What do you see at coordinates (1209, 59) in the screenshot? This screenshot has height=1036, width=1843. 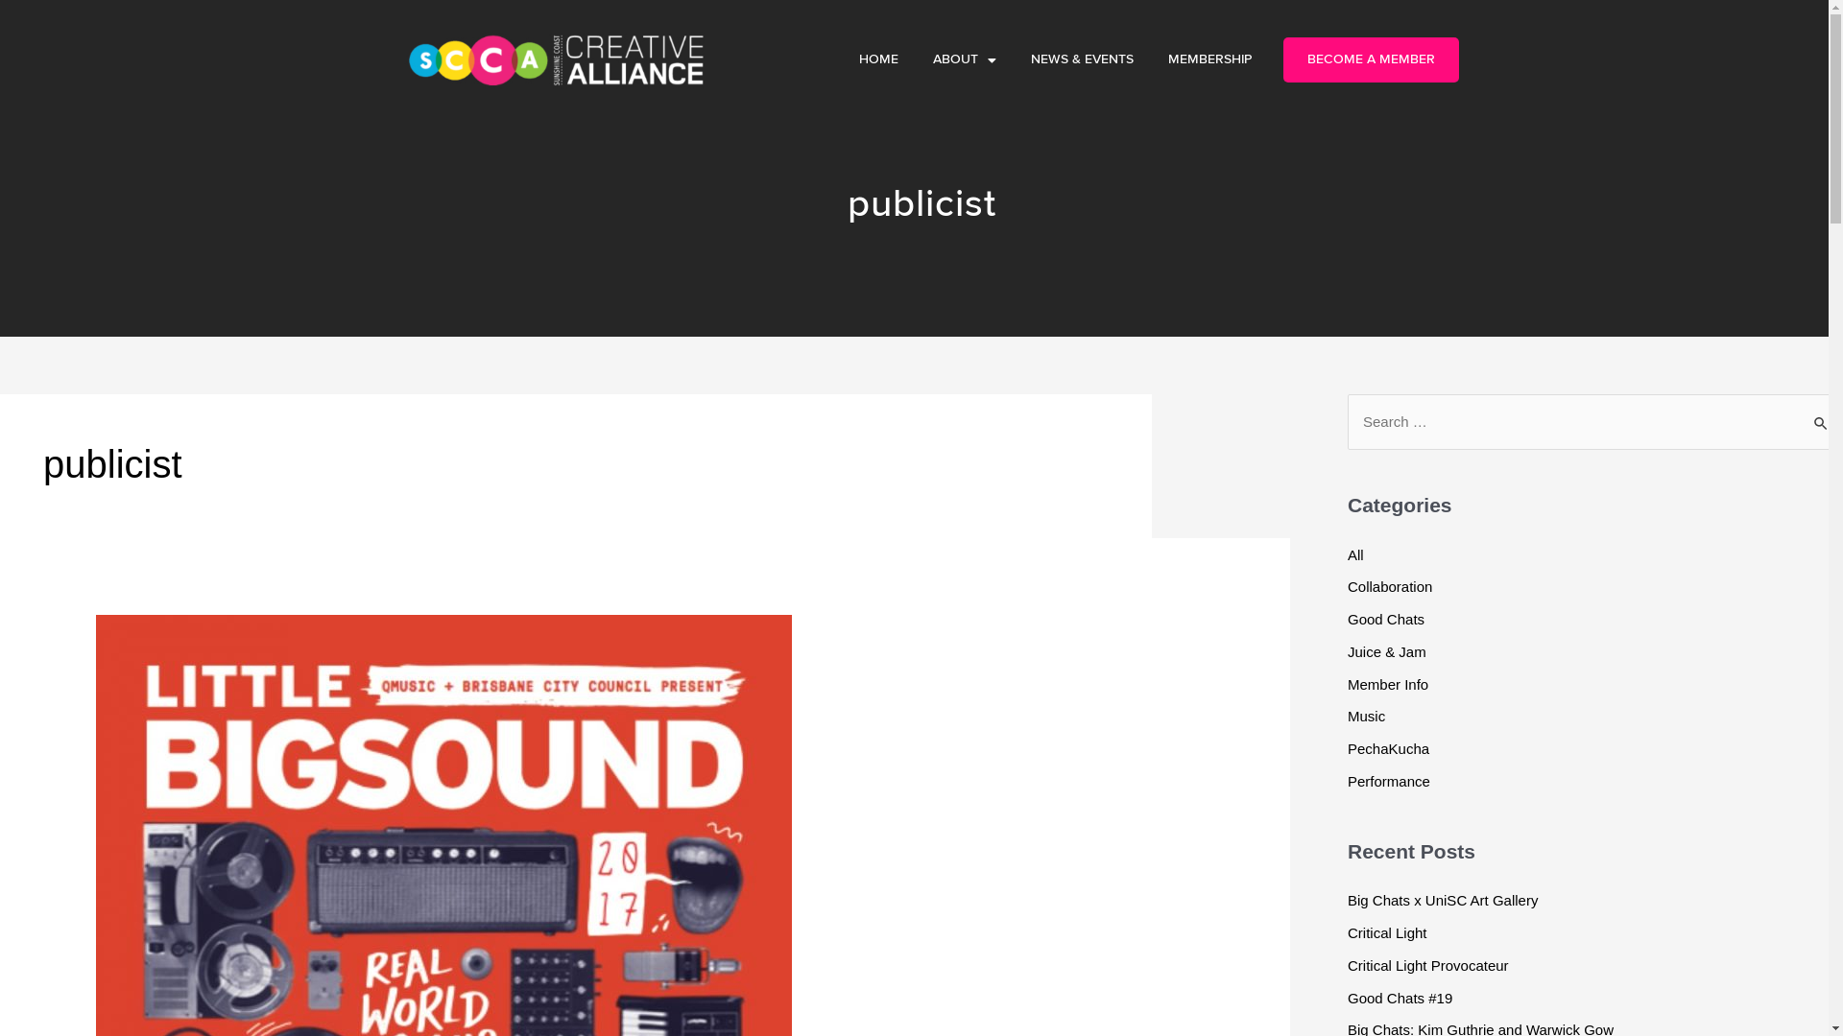 I see `MEMBERSHIP` at bounding box center [1209, 59].